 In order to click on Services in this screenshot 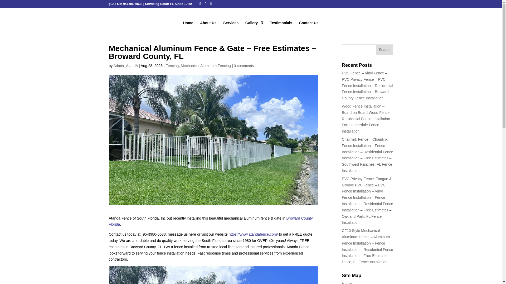, I will do `click(231, 29)`.